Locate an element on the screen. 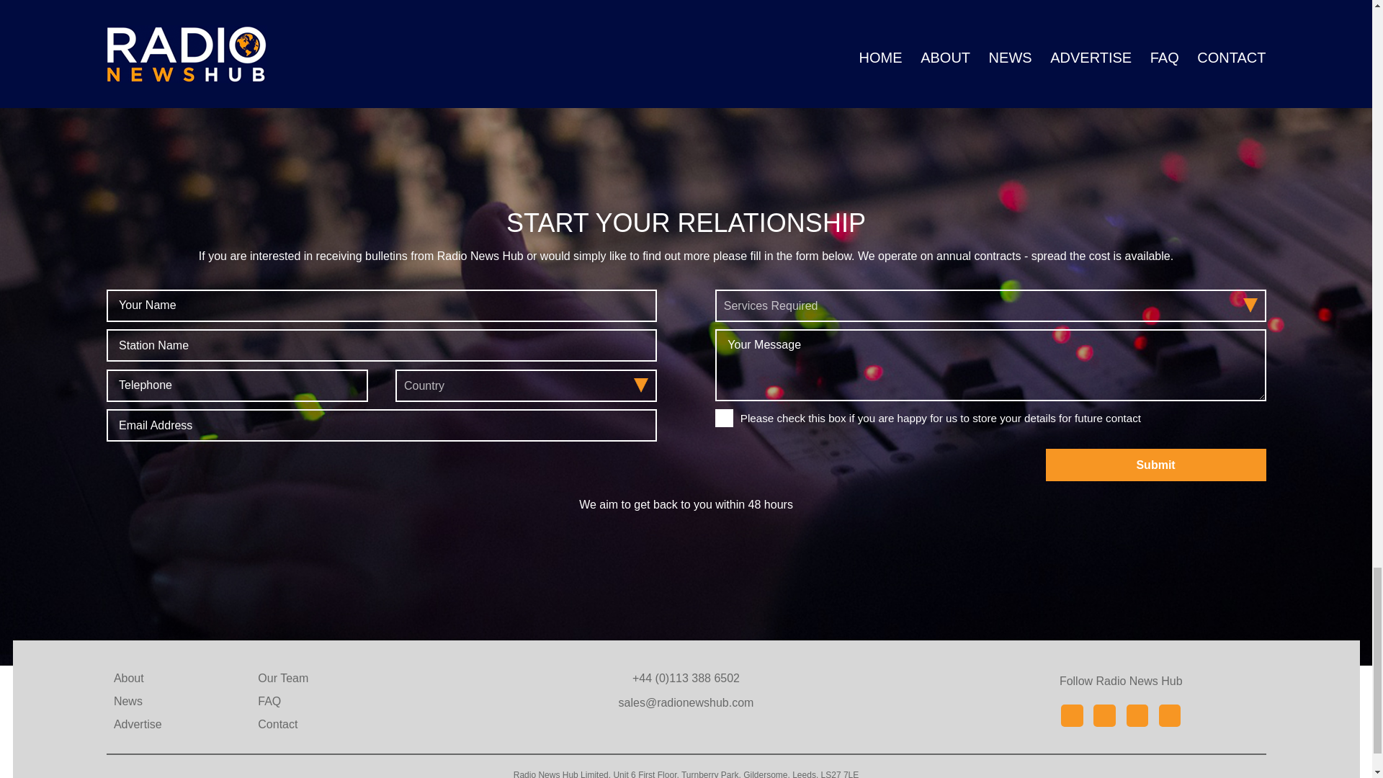 The height and width of the screenshot is (778, 1383). About is located at coordinates (128, 679).